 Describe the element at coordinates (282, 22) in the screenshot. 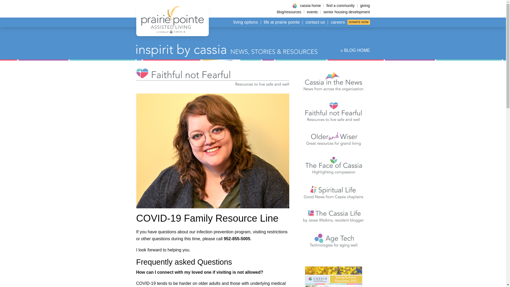

I see `life at prairie pointe` at that location.